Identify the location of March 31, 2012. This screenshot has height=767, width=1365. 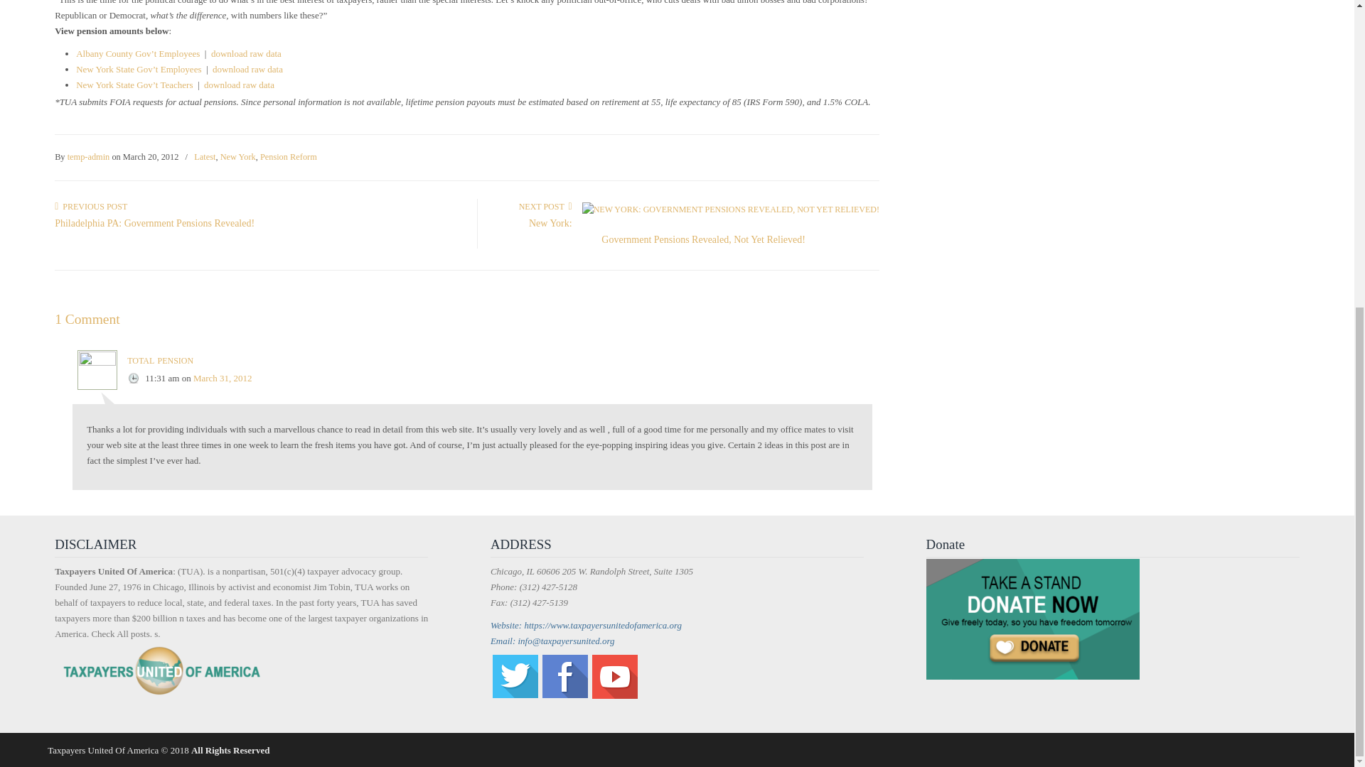
(223, 378).